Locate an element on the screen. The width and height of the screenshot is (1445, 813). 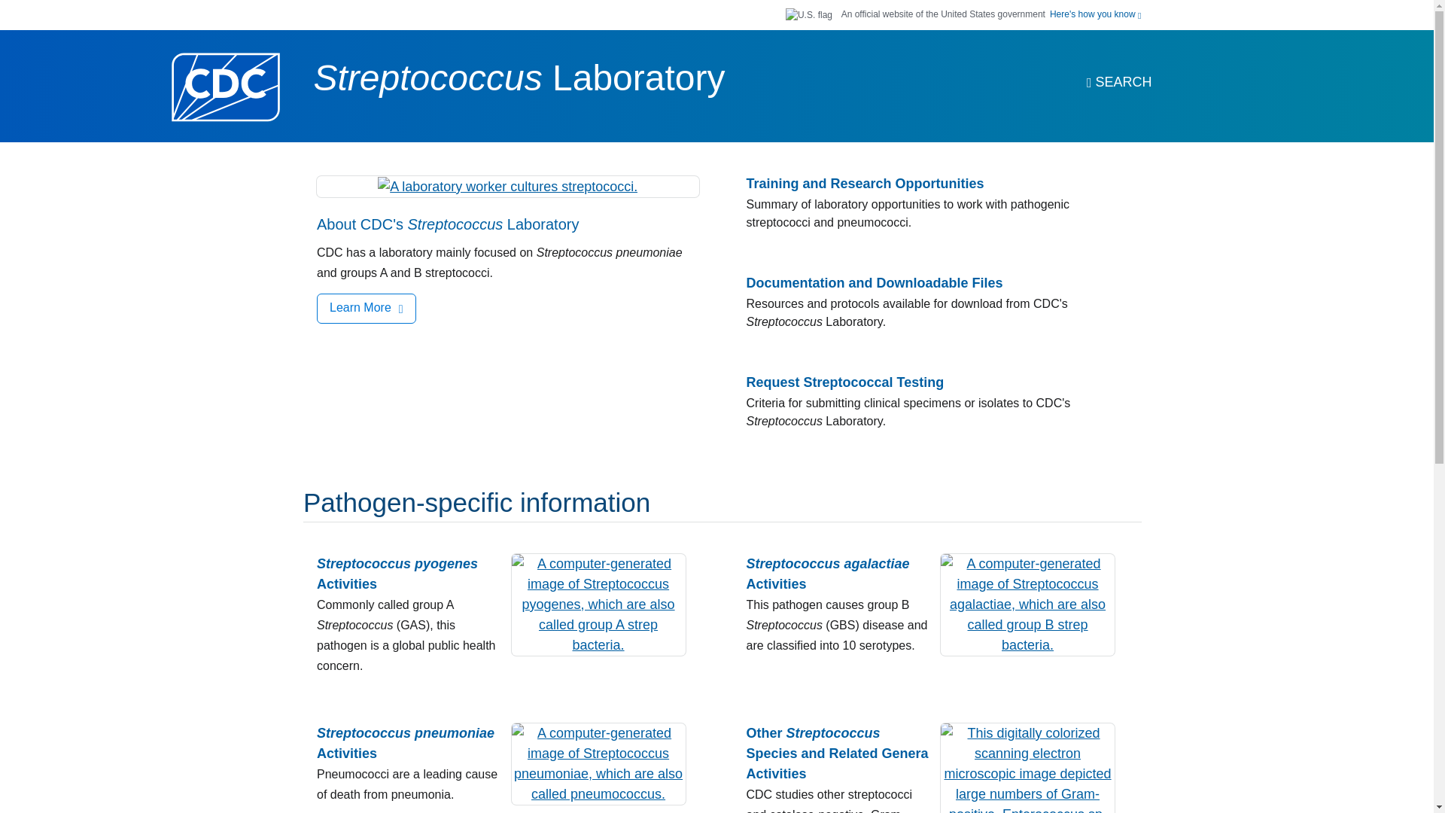
Request Streptococcal Testing is located at coordinates (846, 382).